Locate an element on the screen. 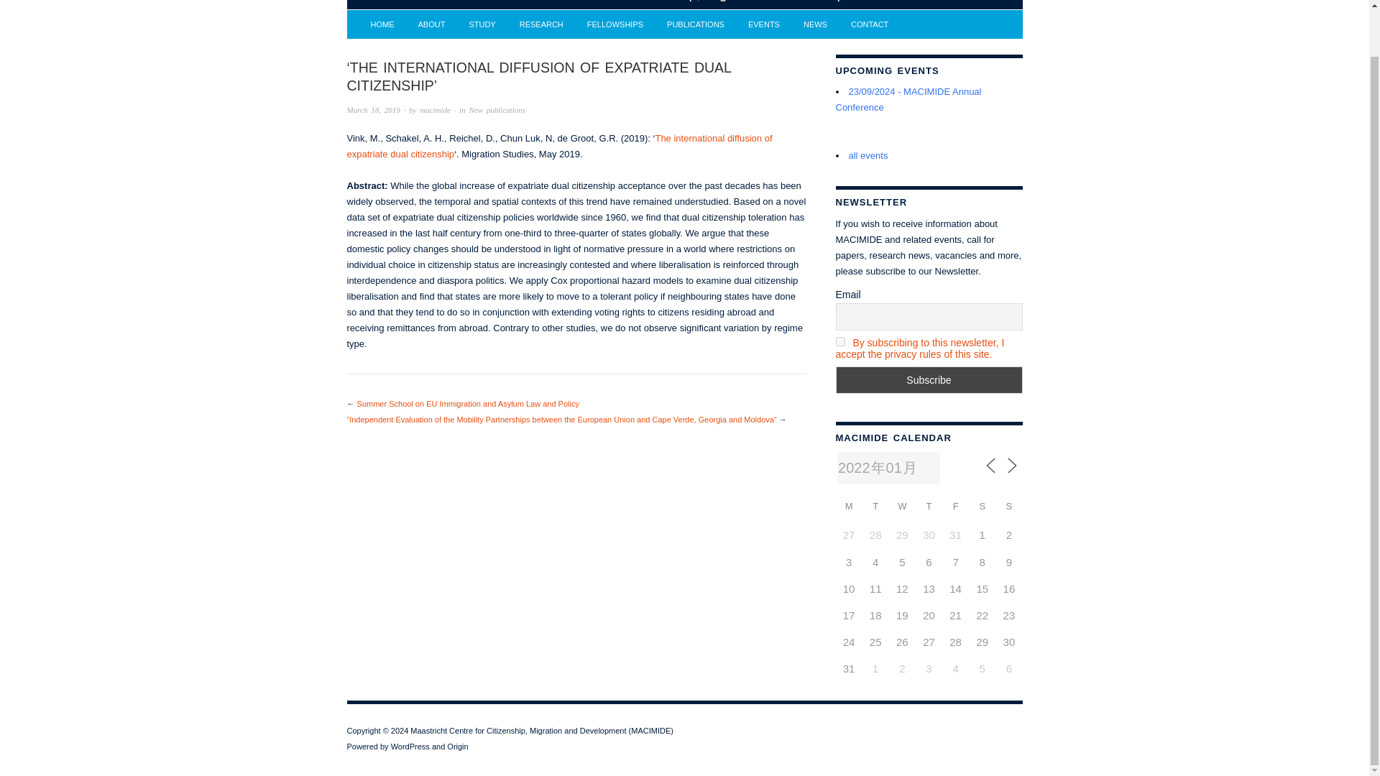 The image size is (1380, 776). RESEARCH is located at coordinates (541, 24).